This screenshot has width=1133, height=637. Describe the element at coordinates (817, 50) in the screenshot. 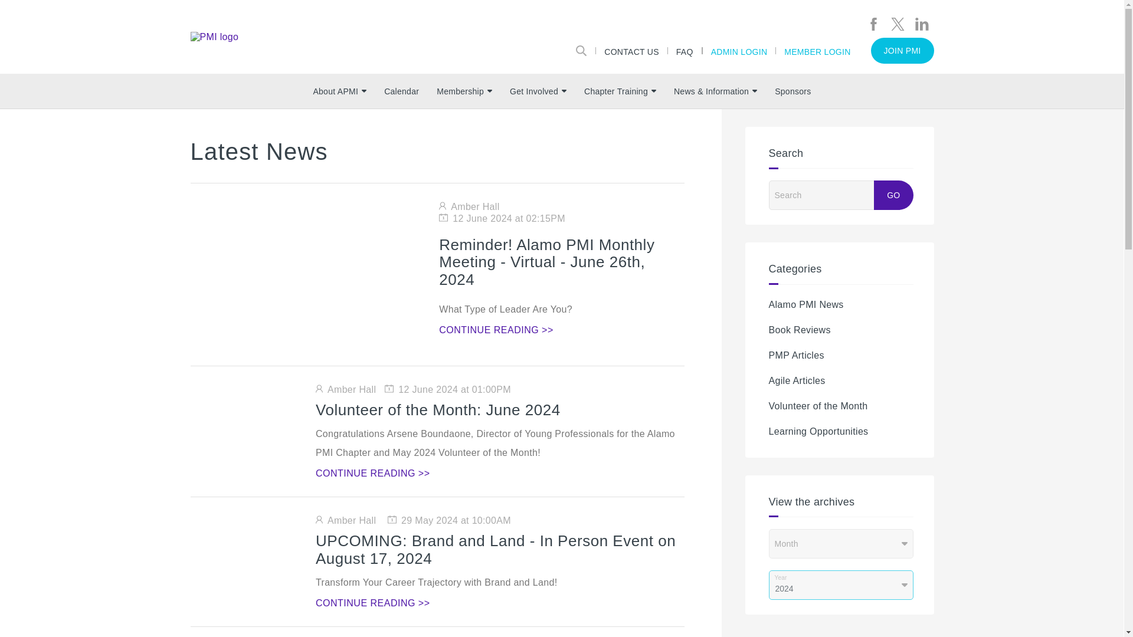

I see `MEMBER LOGIN` at that location.